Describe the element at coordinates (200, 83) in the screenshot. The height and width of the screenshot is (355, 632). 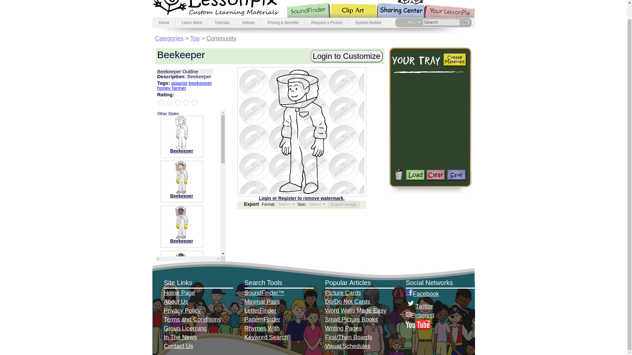
I see `beekeeper` at that location.